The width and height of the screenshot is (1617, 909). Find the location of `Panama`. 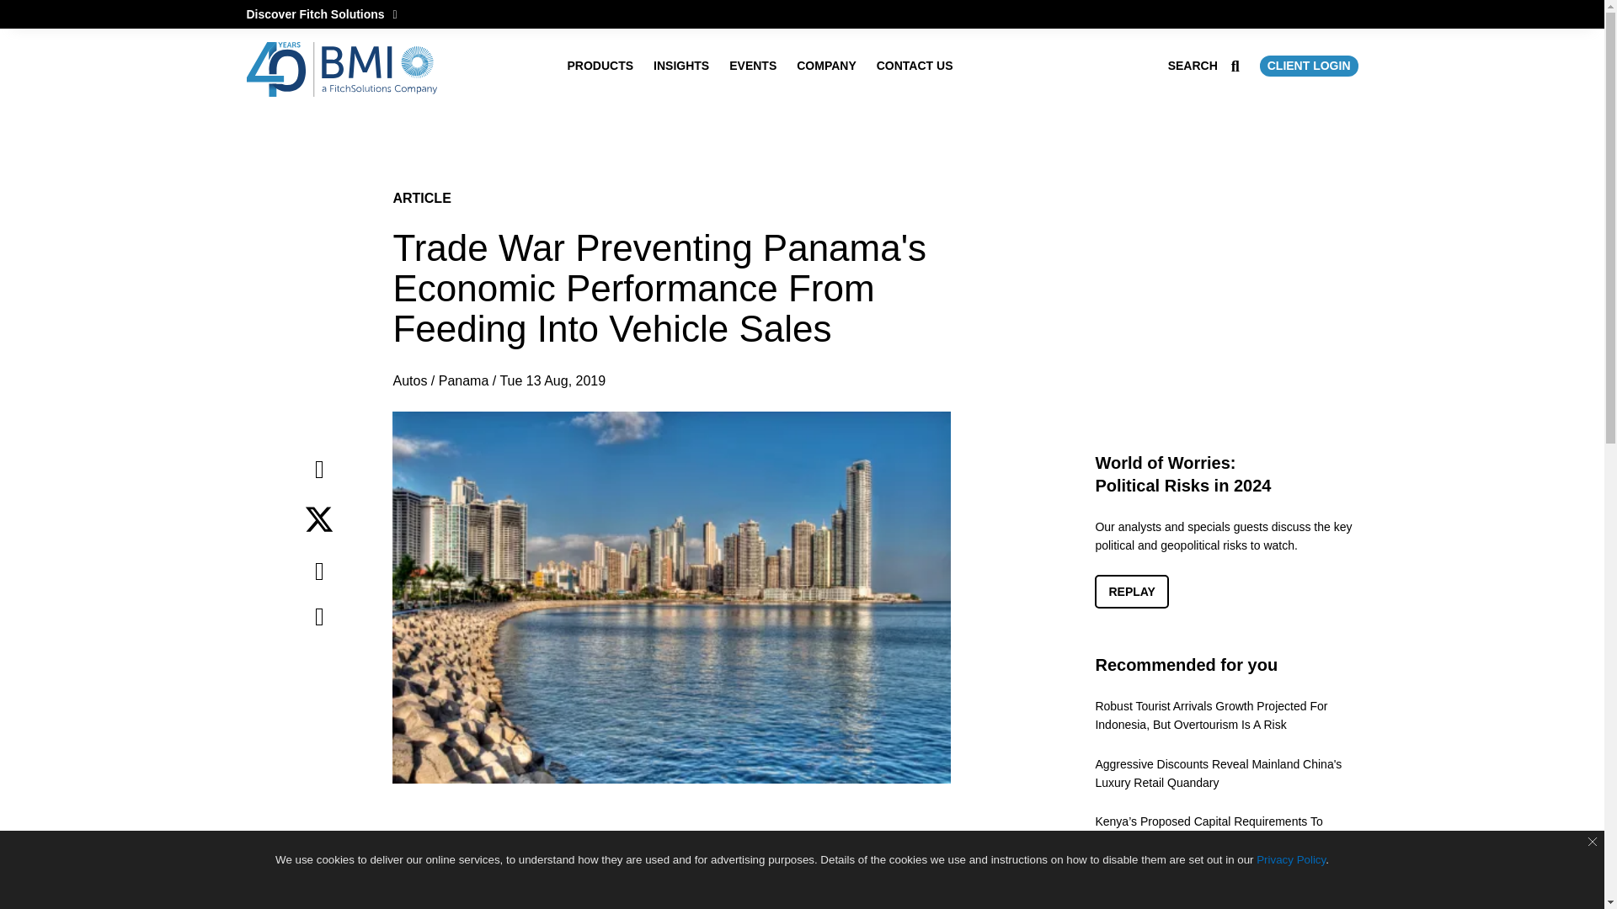

Panama is located at coordinates (463, 380).